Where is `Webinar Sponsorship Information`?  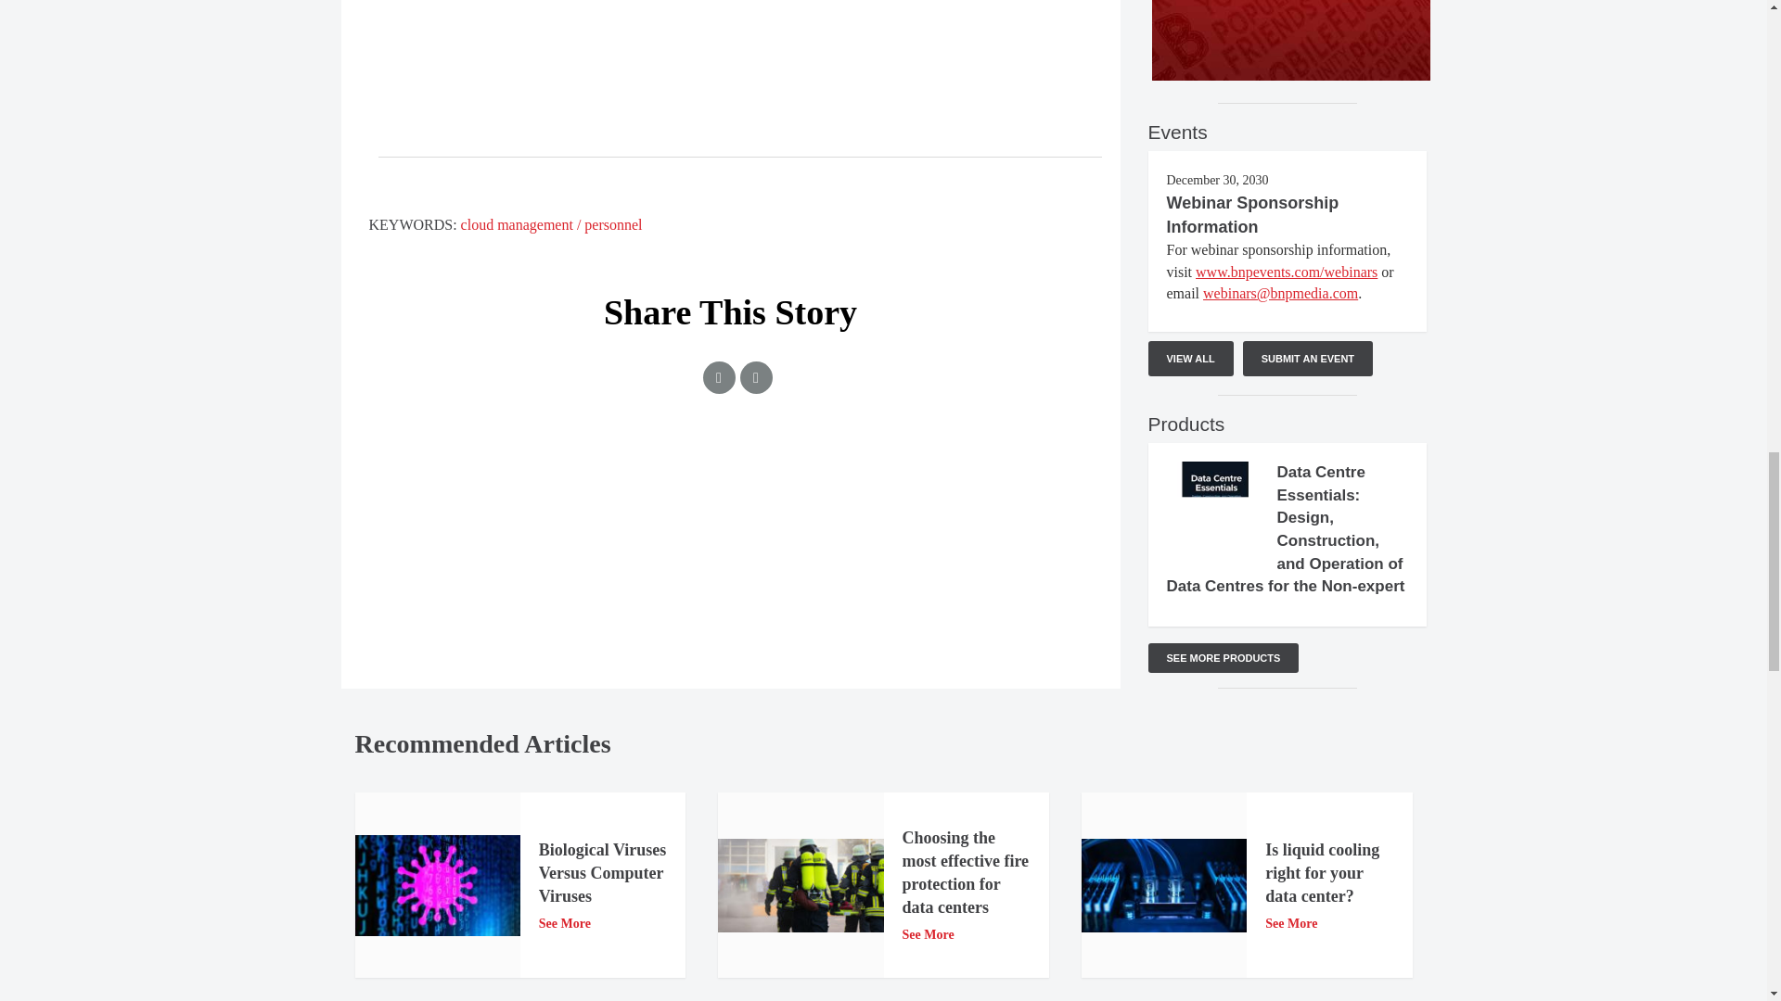
Webinar Sponsorship Information is located at coordinates (1252, 215).